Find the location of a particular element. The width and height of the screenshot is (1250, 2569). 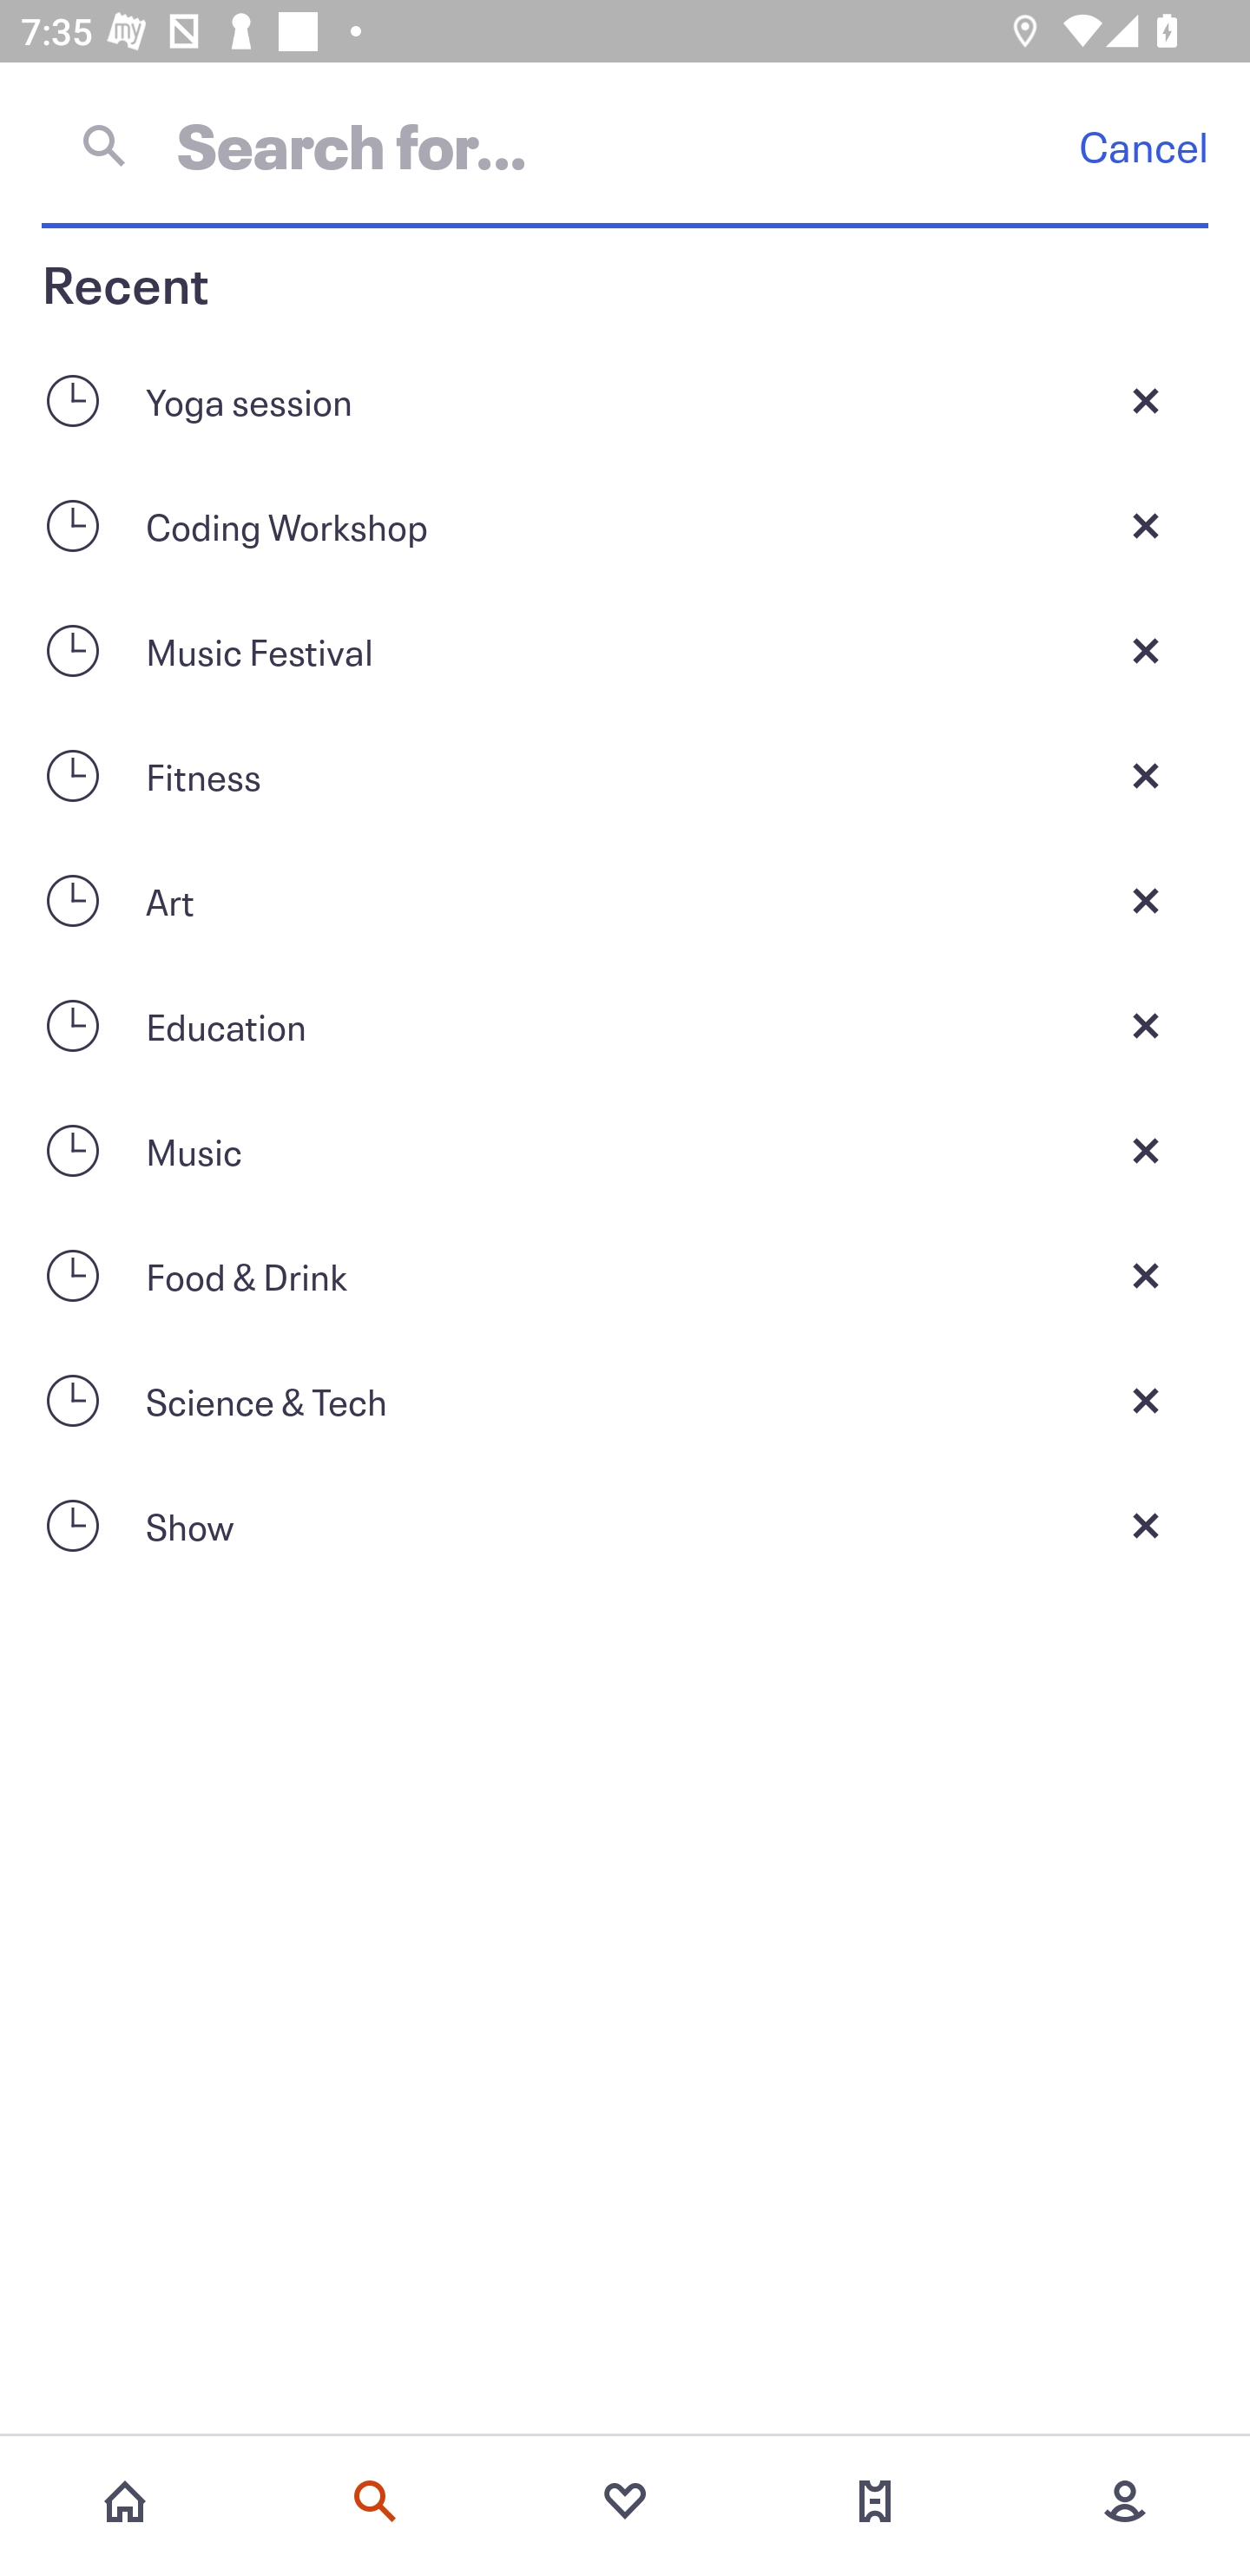

Food & Drink Close current screen is located at coordinates (625, 1276).